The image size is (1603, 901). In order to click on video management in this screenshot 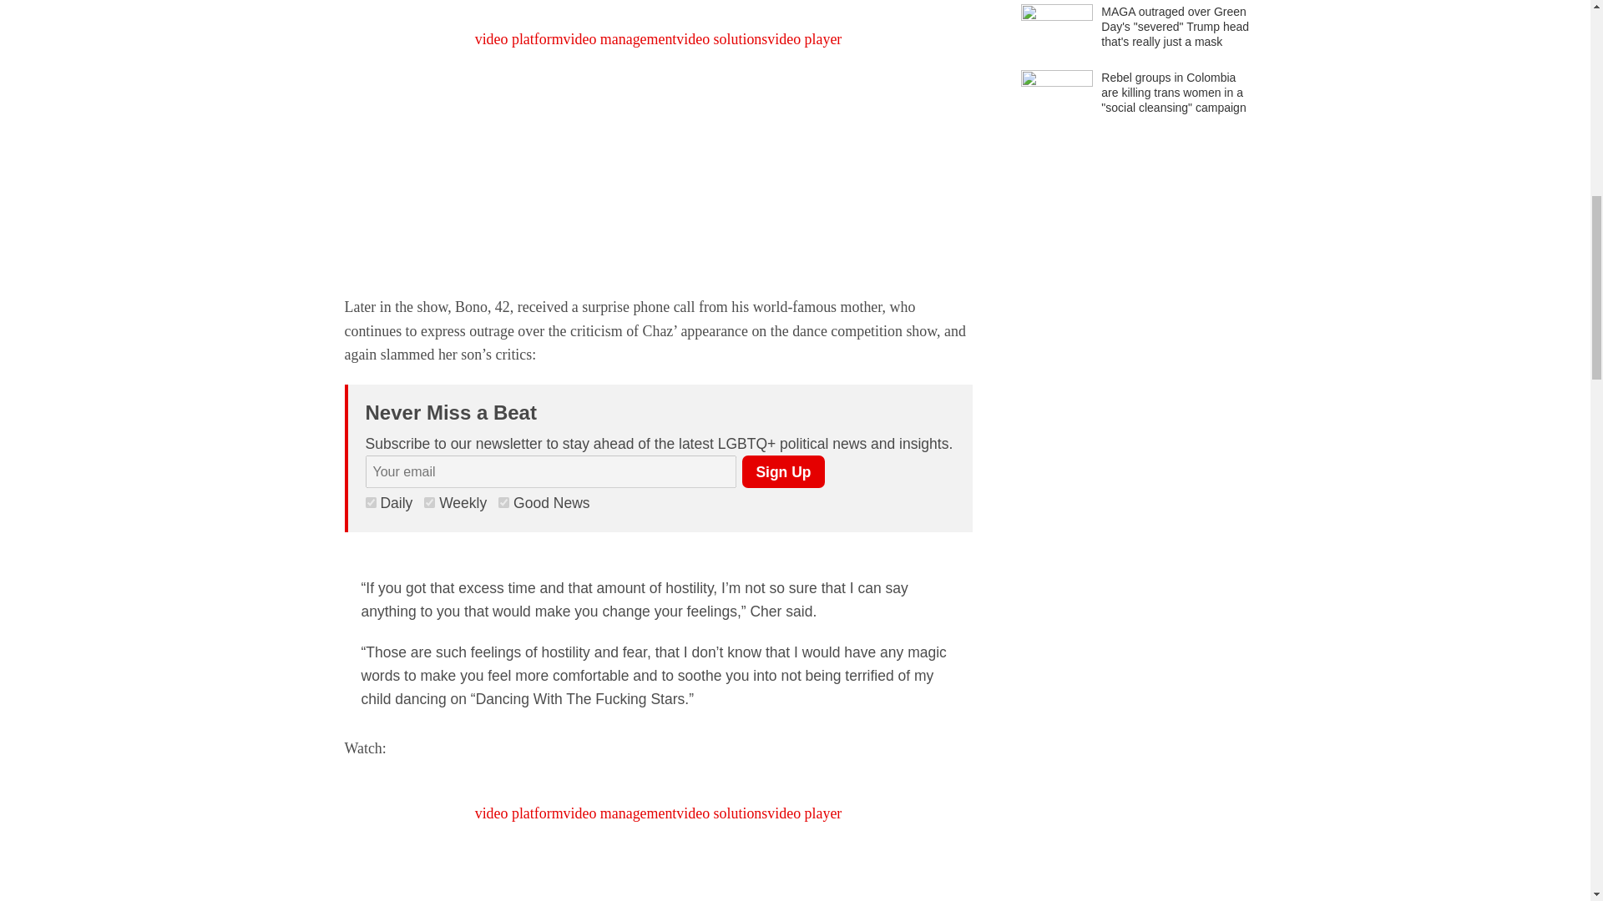, I will do `click(619, 813)`.